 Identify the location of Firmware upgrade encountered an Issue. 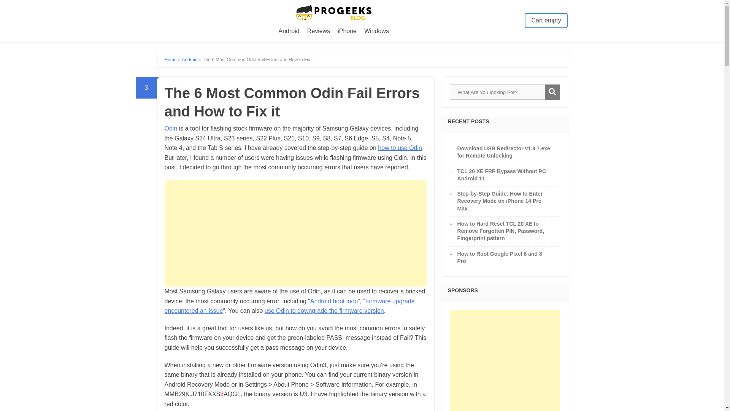
(289, 306).